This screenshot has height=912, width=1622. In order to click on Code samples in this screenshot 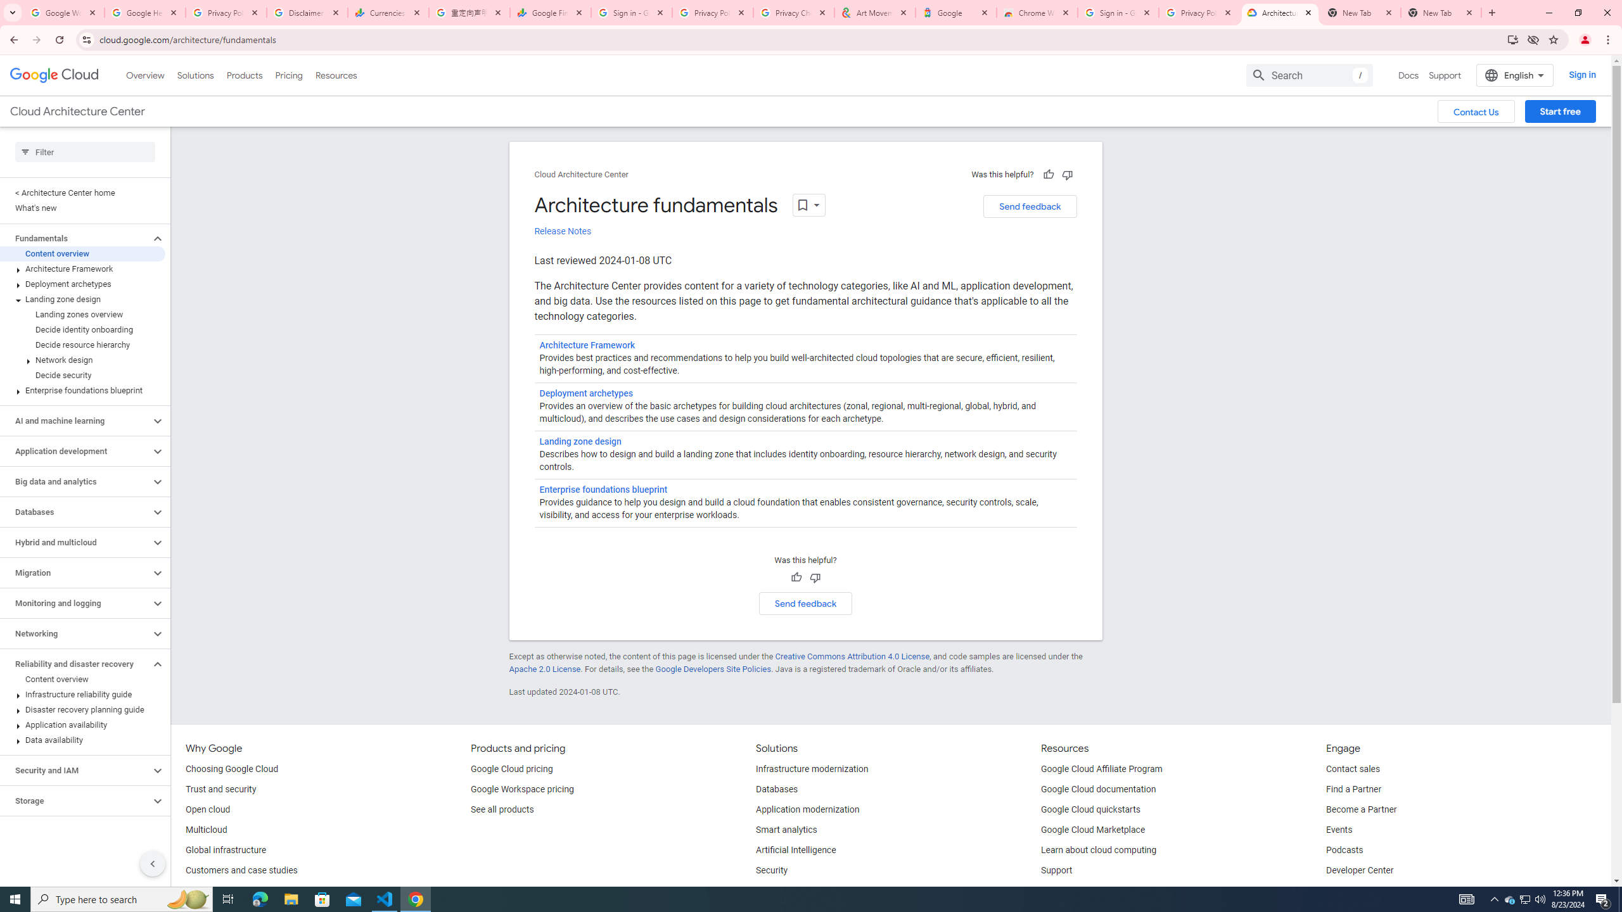, I will do `click(1070, 890)`.